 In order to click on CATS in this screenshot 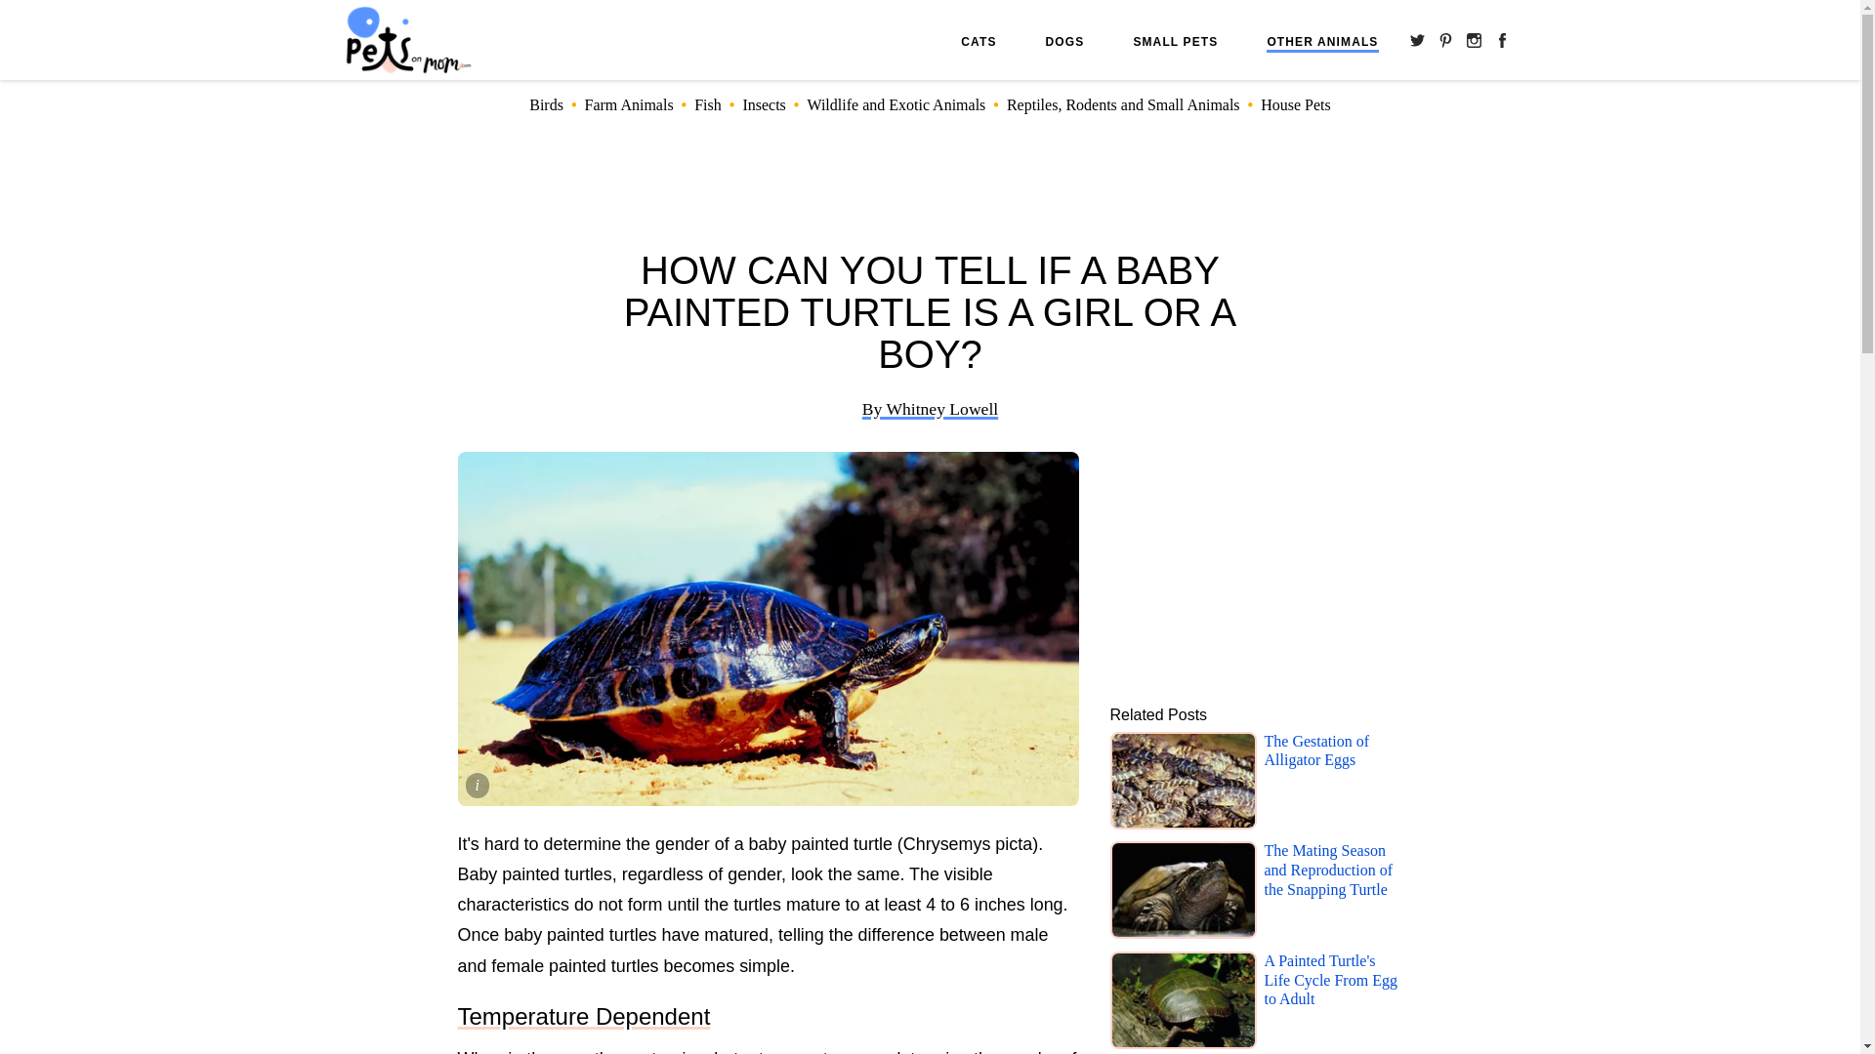, I will do `click(978, 41)`.